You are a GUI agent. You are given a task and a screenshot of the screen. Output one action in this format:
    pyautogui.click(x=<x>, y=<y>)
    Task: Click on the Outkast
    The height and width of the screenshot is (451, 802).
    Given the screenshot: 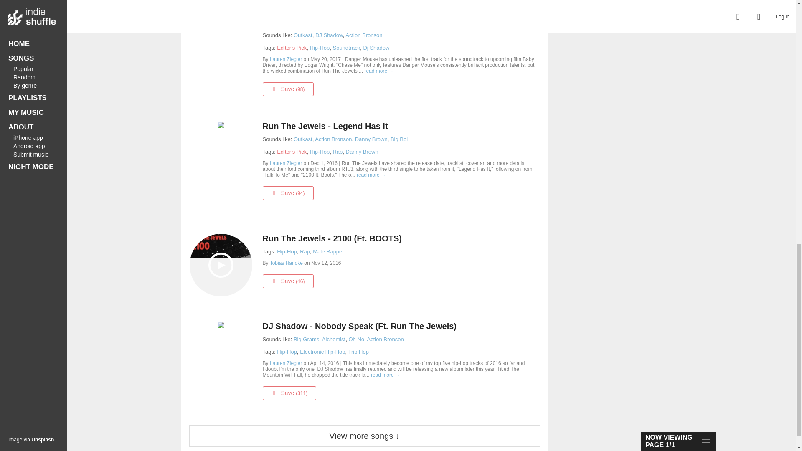 What is the action you would take?
    pyautogui.click(x=303, y=35)
    